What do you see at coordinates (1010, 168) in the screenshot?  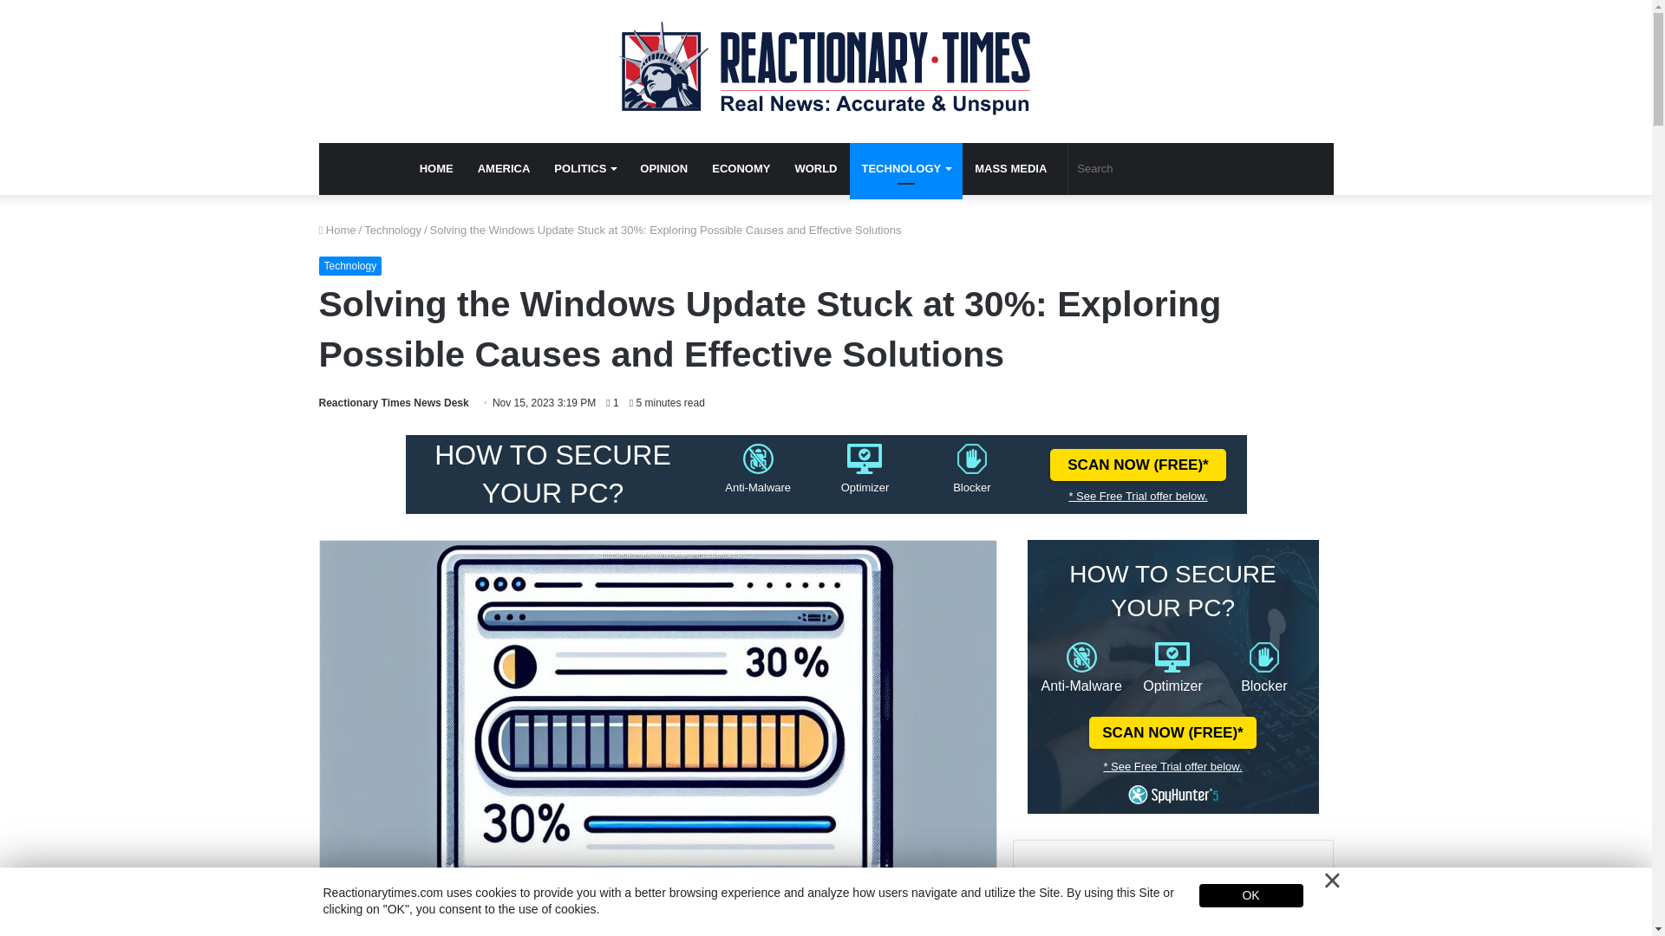 I see `MASS MEDIA` at bounding box center [1010, 168].